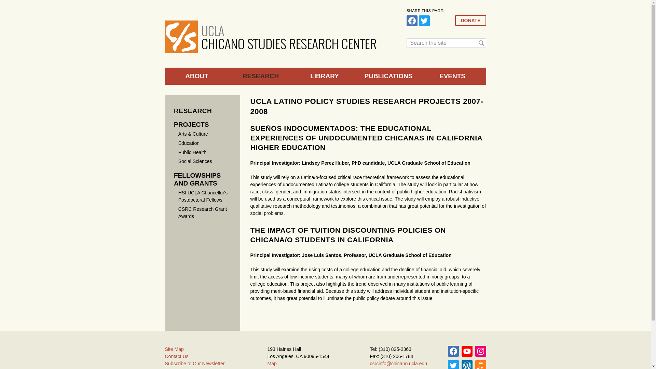  Describe the element at coordinates (452, 76) in the screenshot. I see `EVENTS` at that location.